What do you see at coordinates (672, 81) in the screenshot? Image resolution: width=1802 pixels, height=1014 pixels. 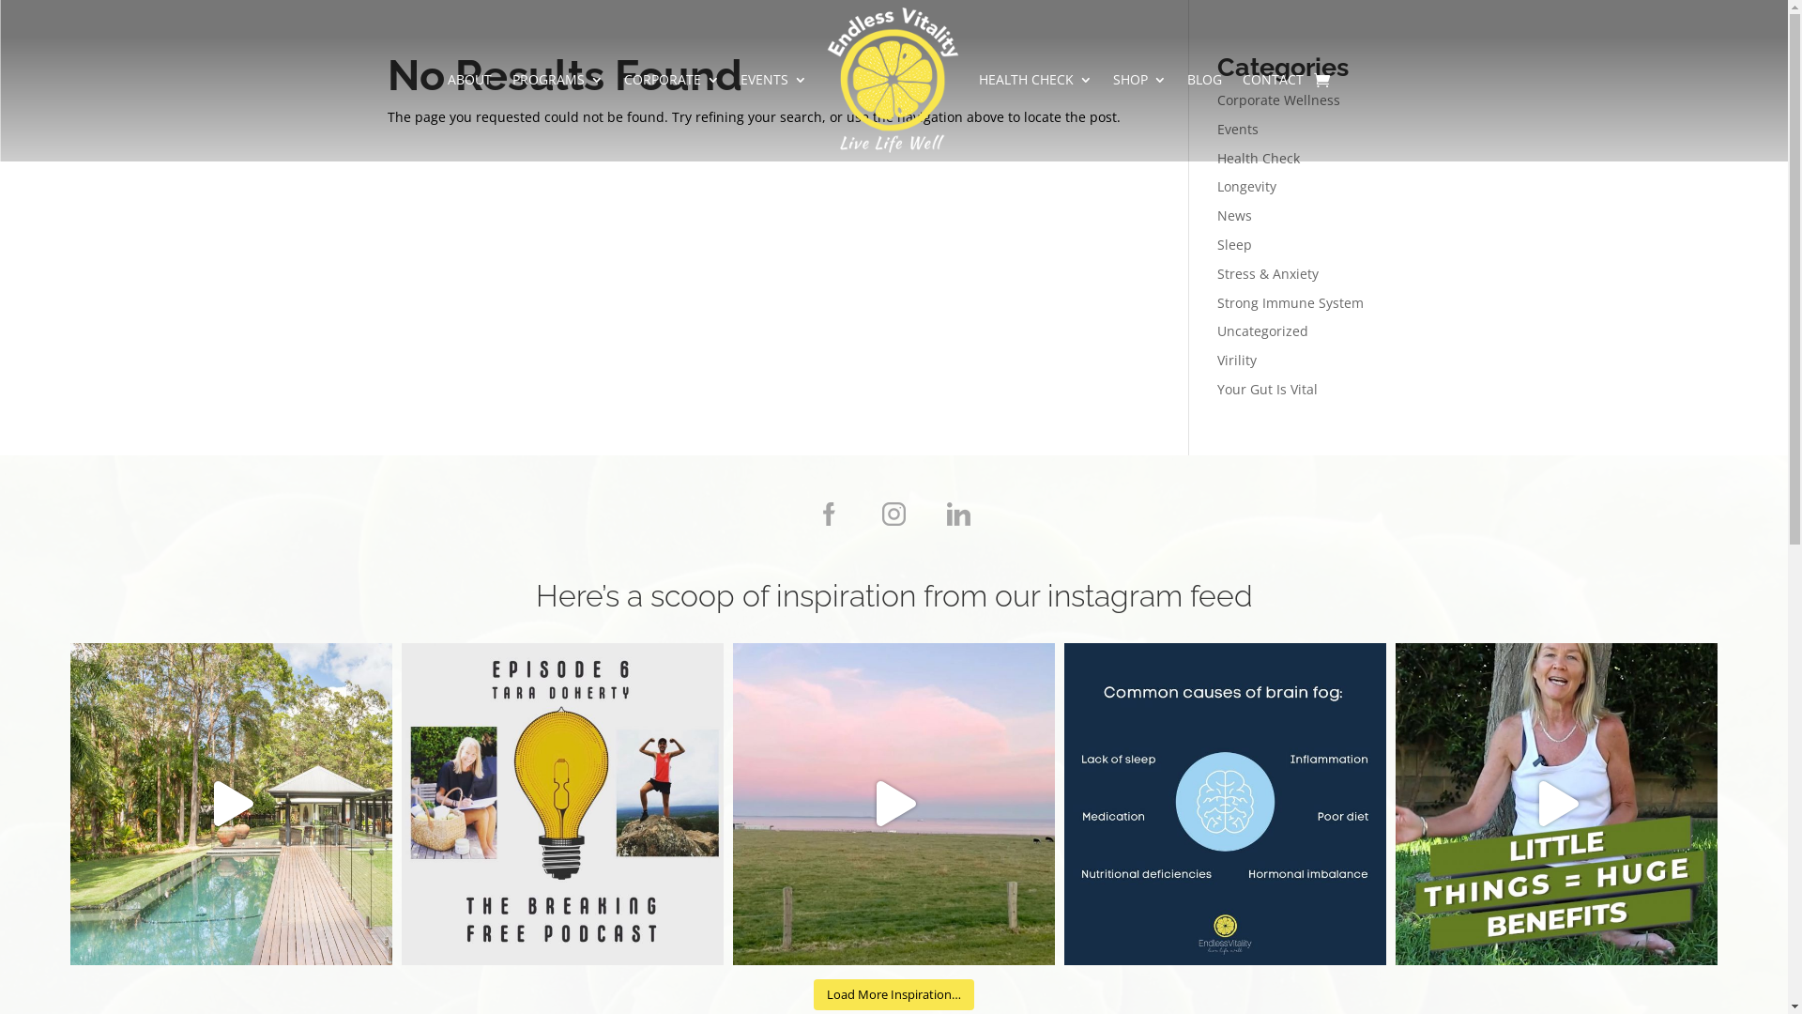 I see `CORPORATE` at bounding box center [672, 81].